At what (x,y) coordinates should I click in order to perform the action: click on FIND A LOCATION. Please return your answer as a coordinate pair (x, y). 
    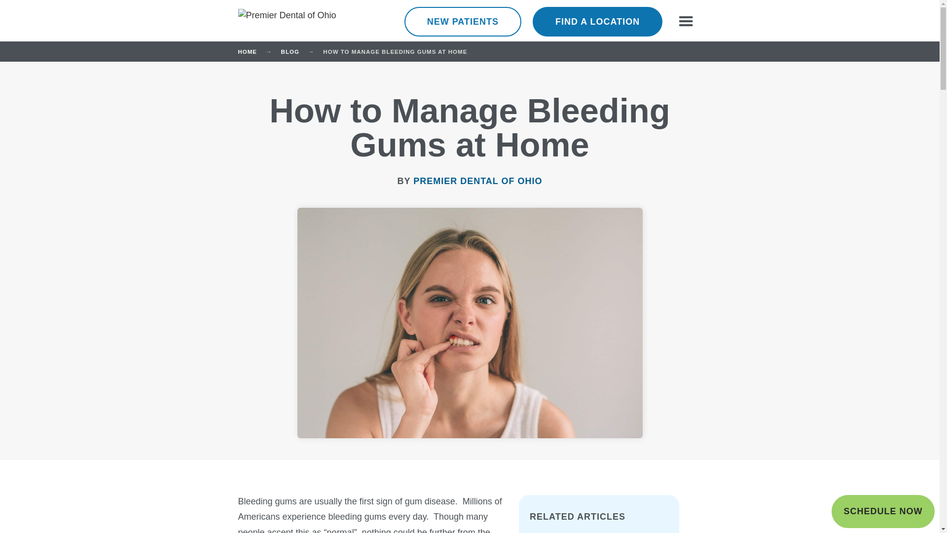
    Looking at the image, I should click on (597, 22).